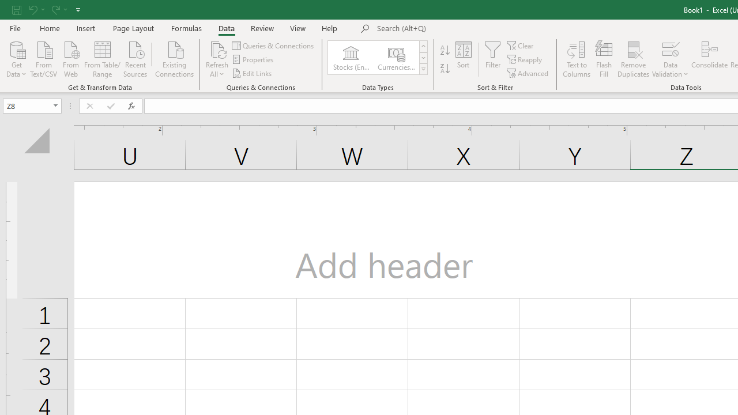  I want to click on Row up, so click(423, 46).